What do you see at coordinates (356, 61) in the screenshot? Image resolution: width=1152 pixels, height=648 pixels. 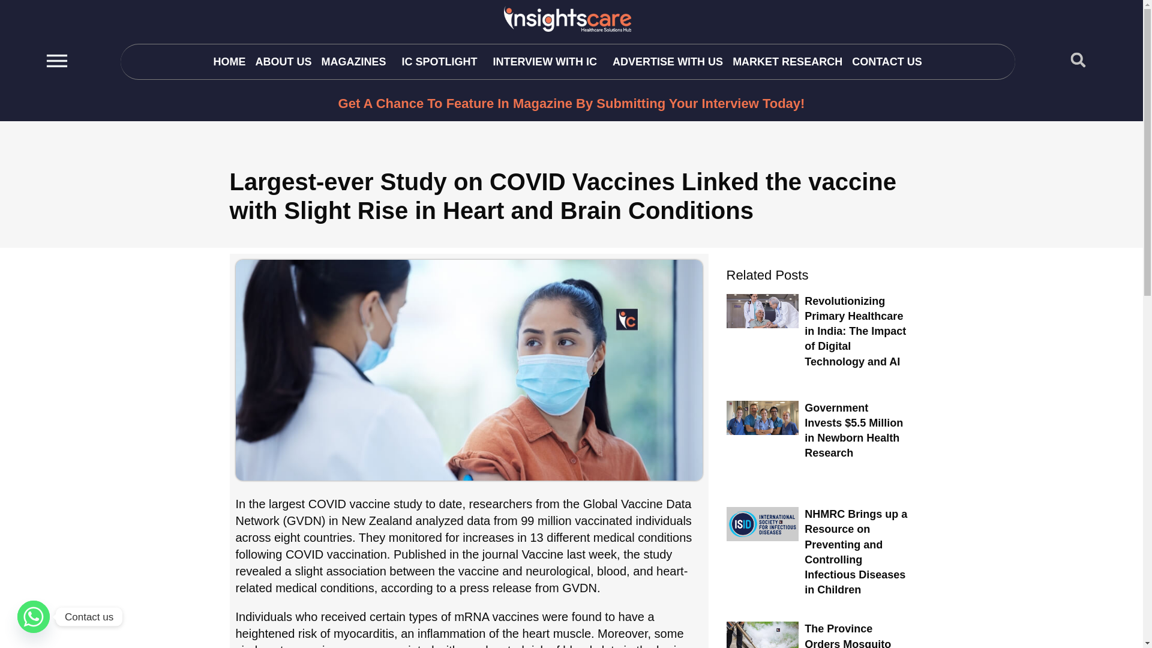 I see `MAGAZINES` at bounding box center [356, 61].